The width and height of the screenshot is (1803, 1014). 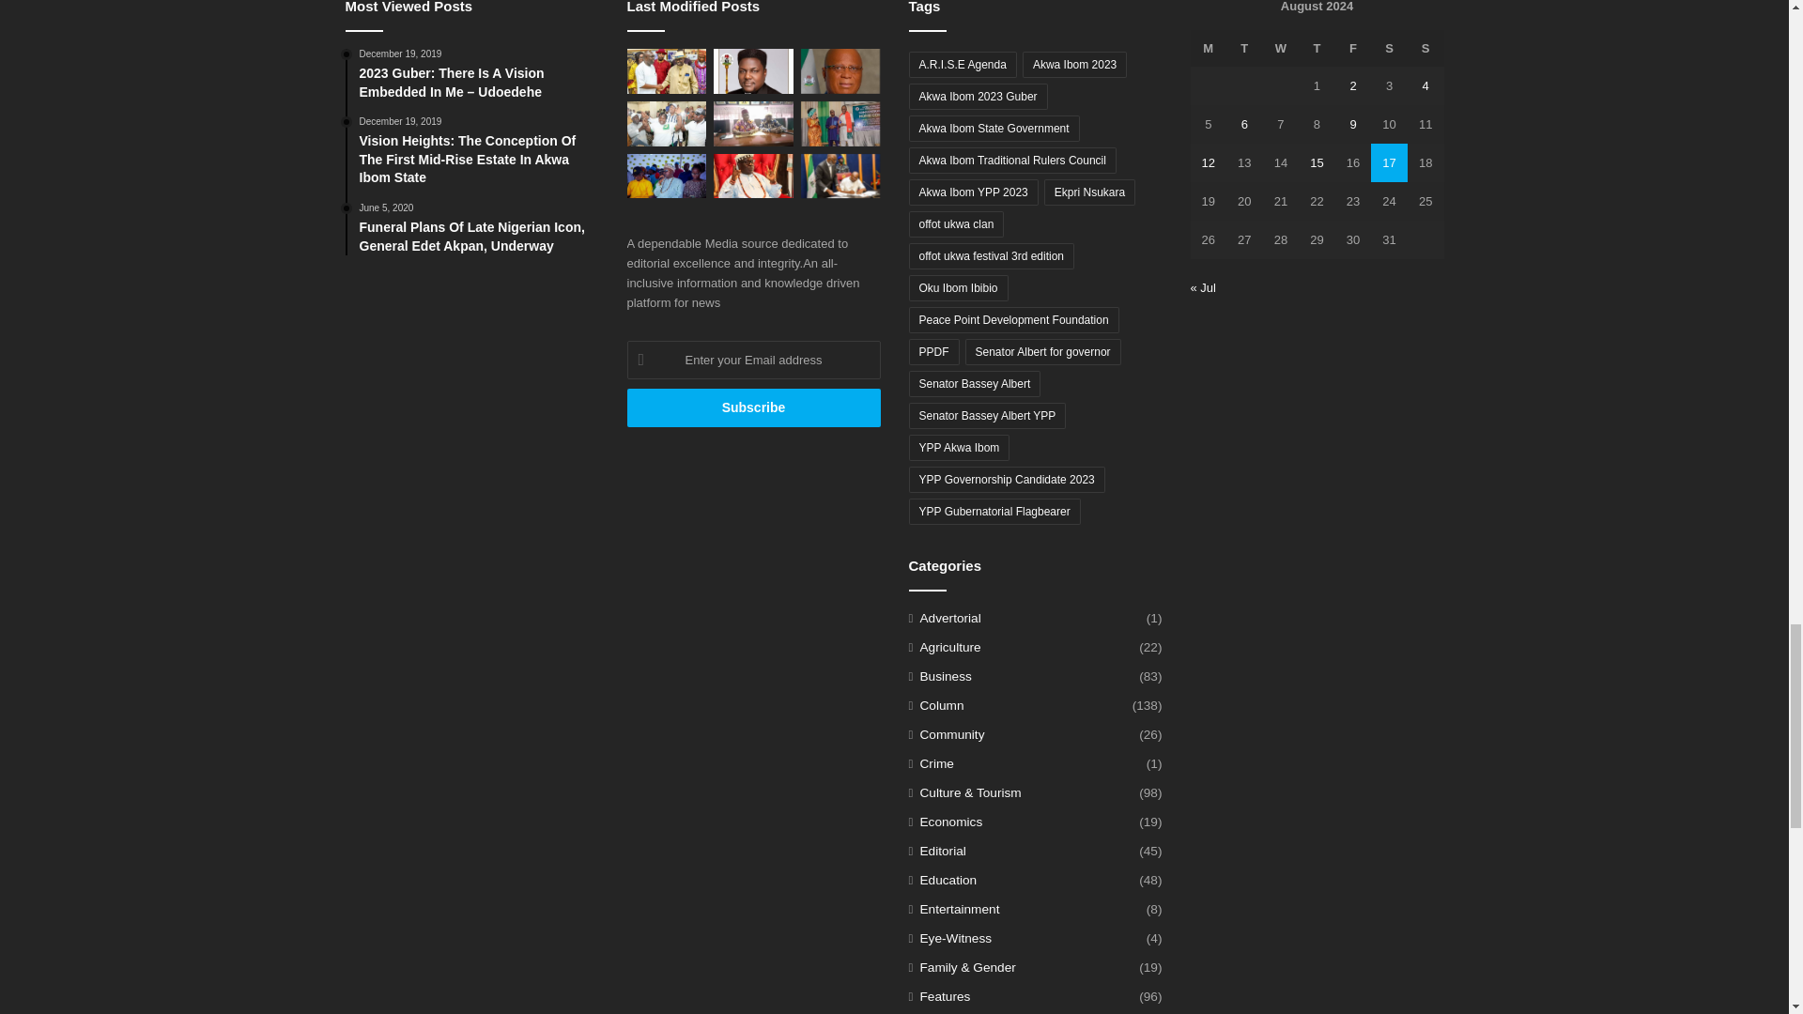 I want to click on Tuesday, so click(x=1244, y=49).